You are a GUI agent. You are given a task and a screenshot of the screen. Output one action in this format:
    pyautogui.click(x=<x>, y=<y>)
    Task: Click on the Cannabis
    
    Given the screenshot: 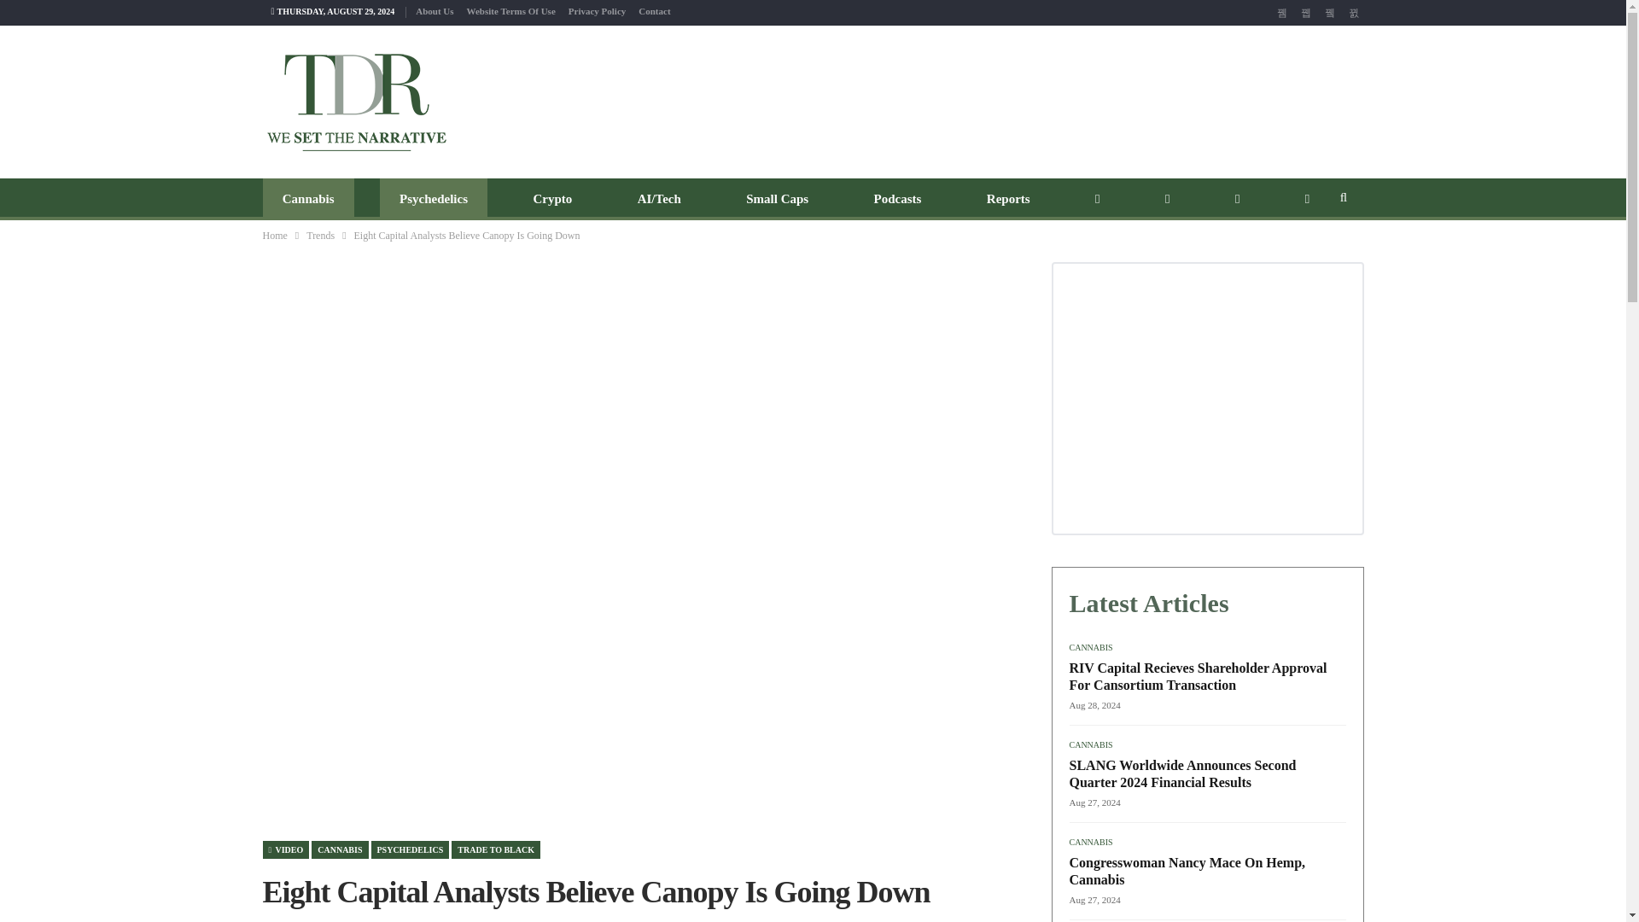 What is the action you would take?
    pyautogui.click(x=307, y=199)
    